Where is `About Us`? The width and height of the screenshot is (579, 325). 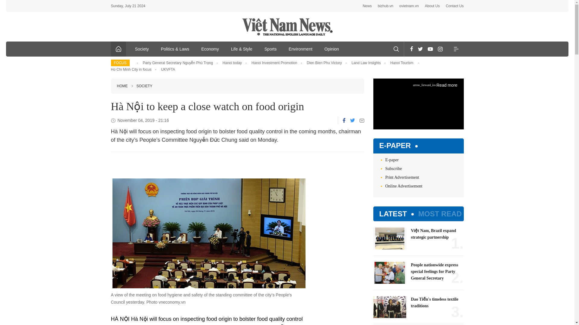
About Us is located at coordinates (432, 6).